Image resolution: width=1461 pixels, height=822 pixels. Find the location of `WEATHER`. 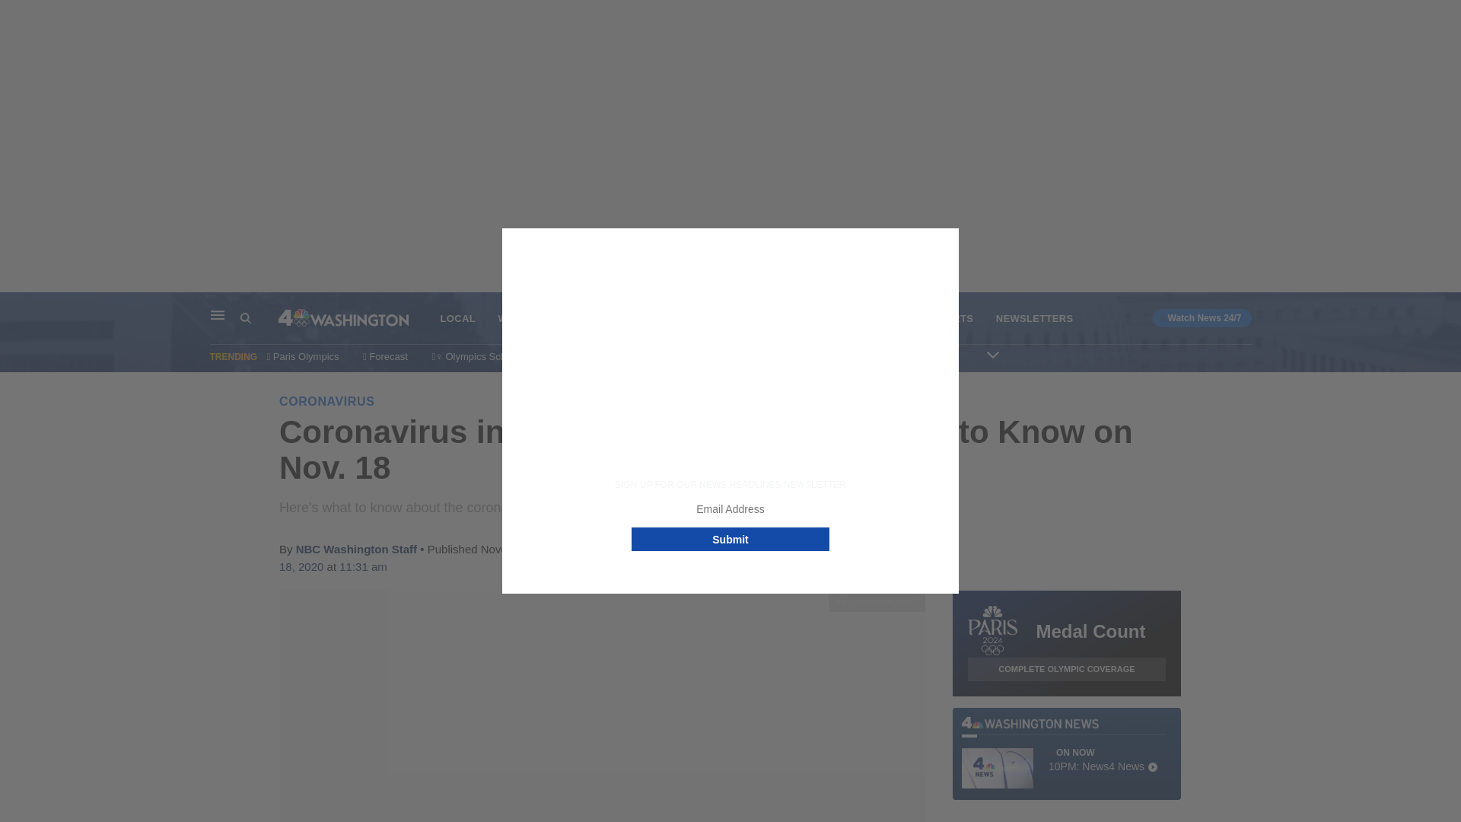

WEATHER is located at coordinates (524, 318).